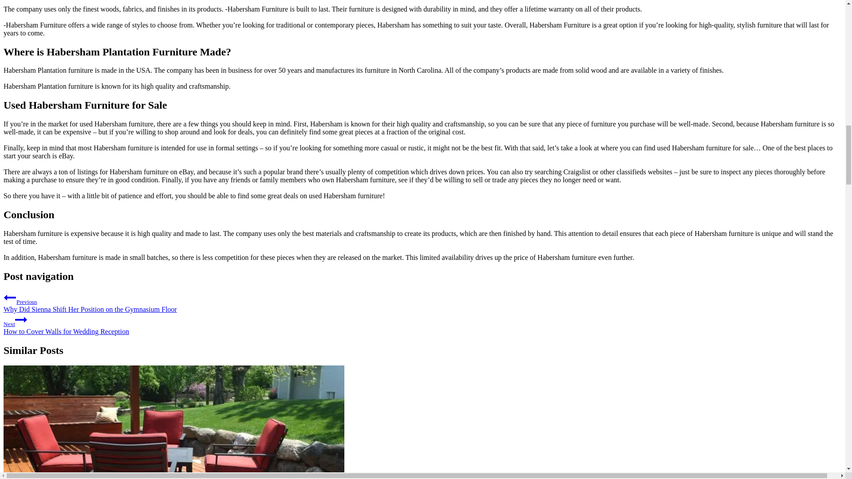 The width and height of the screenshot is (852, 479). Describe the element at coordinates (10, 297) in the screenshot. I see `Continue` at that location.